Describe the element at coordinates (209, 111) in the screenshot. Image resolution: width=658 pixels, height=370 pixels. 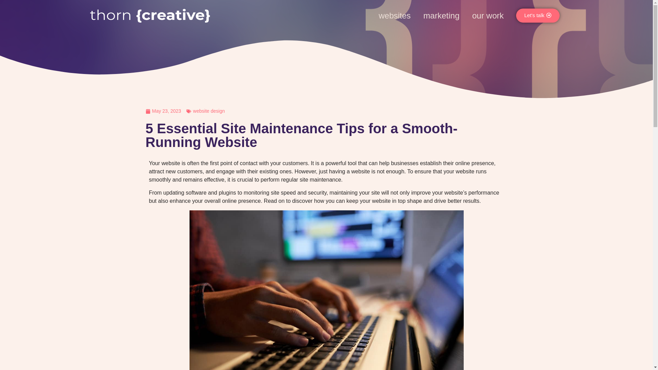
I see `website design` at that location.